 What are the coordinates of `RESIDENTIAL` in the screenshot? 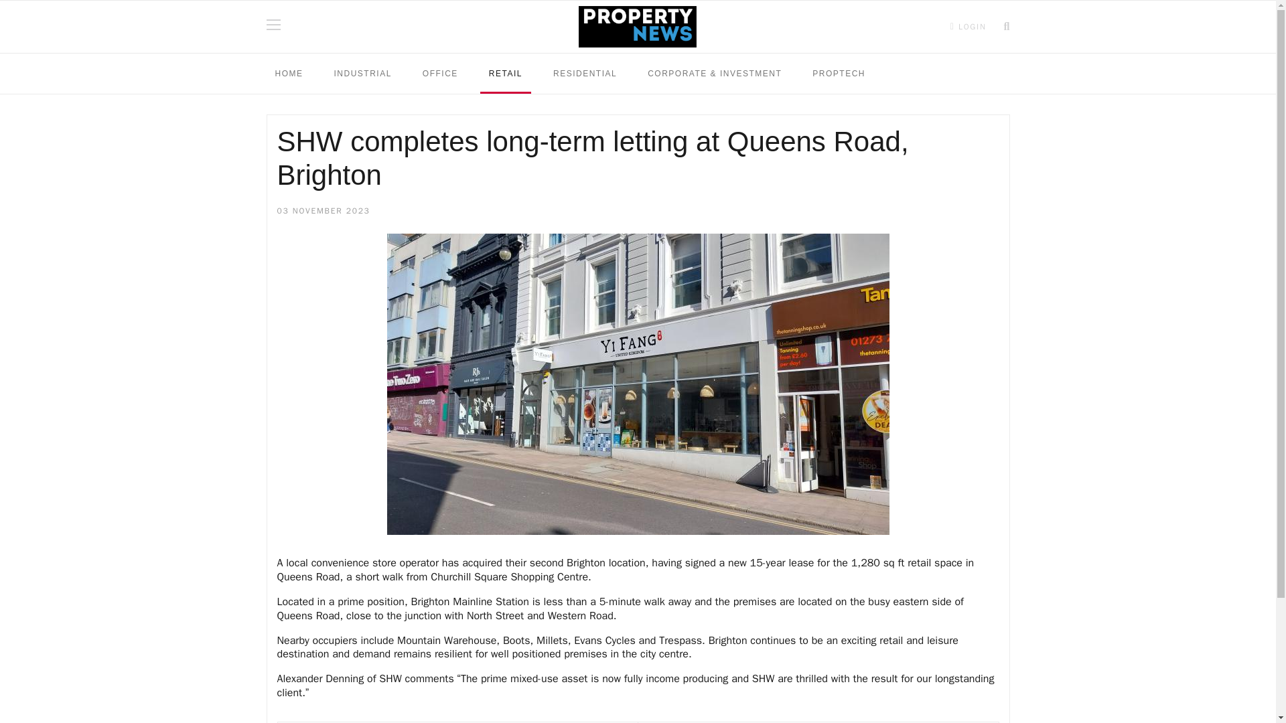 It's located at (584, 74).